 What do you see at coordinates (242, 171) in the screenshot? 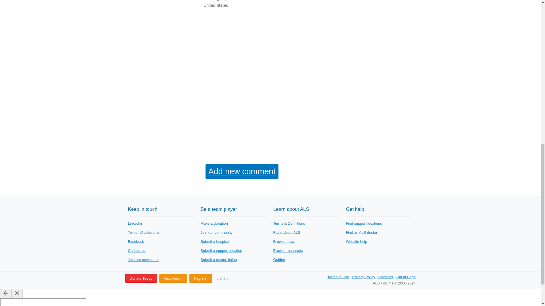
I see `Add new comment` at bounding box center [242, 171].